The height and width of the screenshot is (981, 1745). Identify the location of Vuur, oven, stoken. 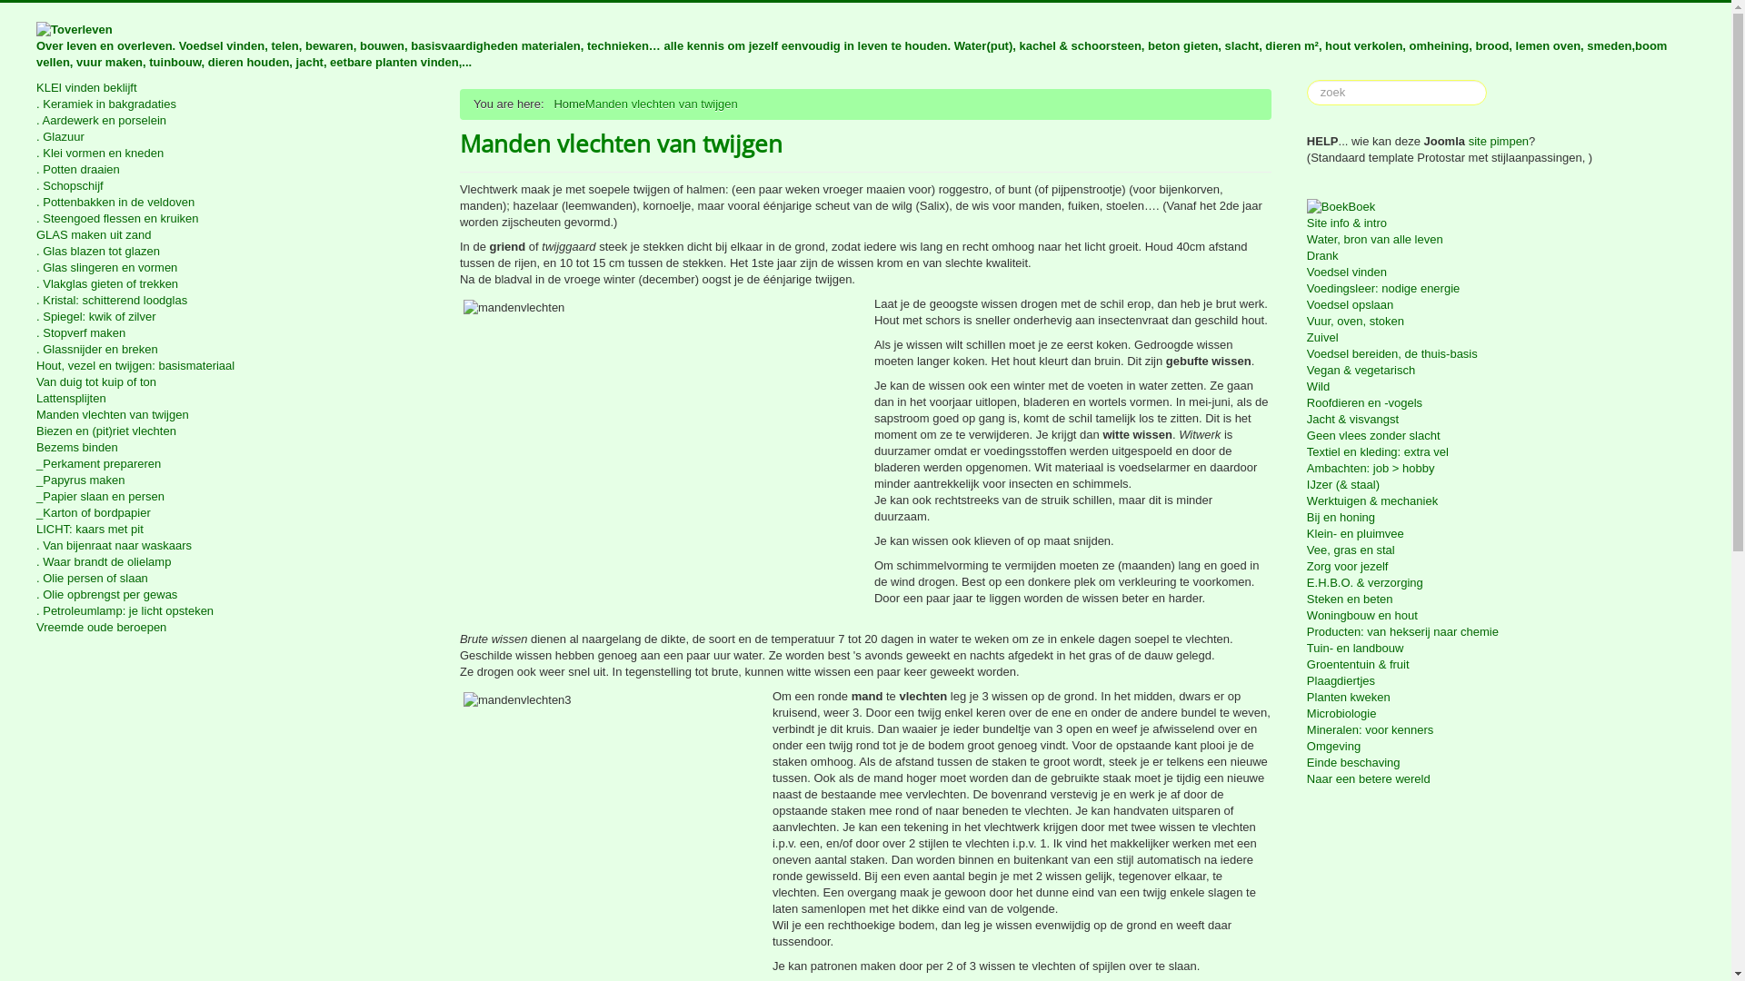
(1501, 322).